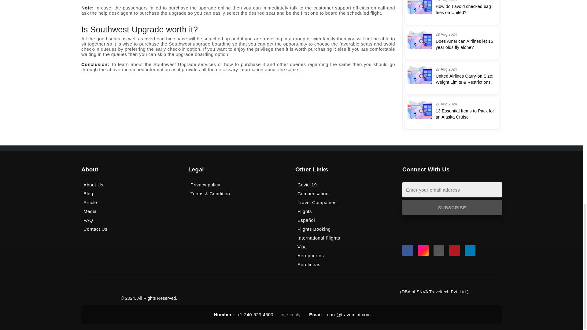 This screenshot has height=330, width=587. What do you see at coordinates (345, 202) in the screenshot?
I see `Travel Companies` at bounding box center [345, 202].